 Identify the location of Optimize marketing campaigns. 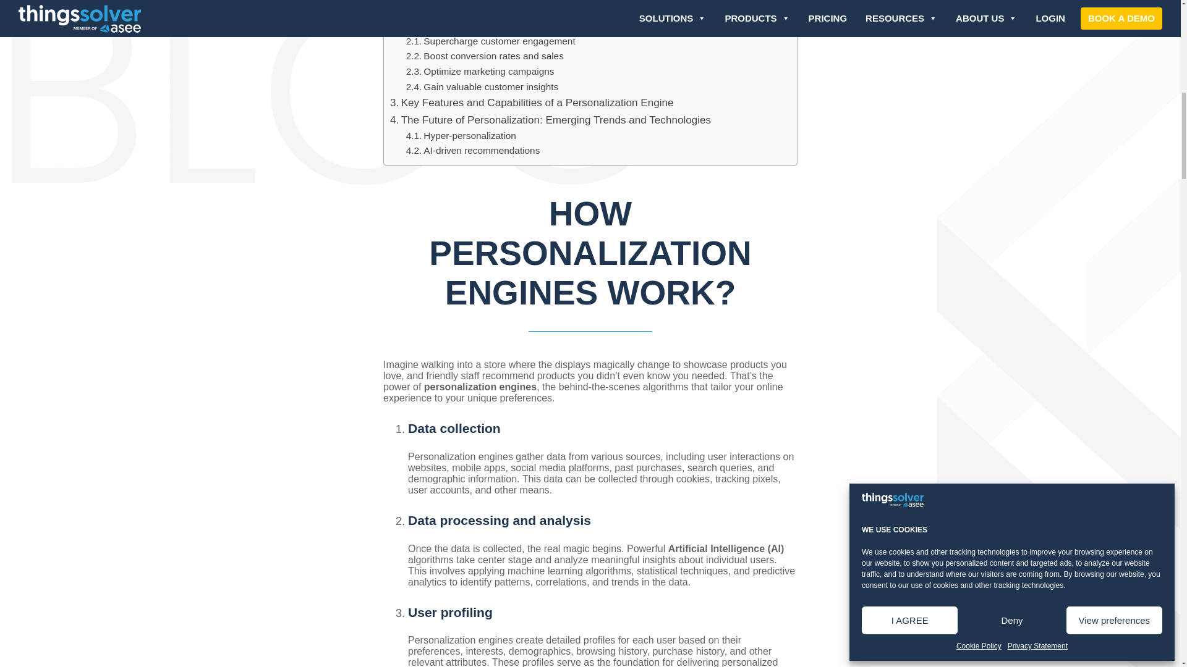
(480, 72).